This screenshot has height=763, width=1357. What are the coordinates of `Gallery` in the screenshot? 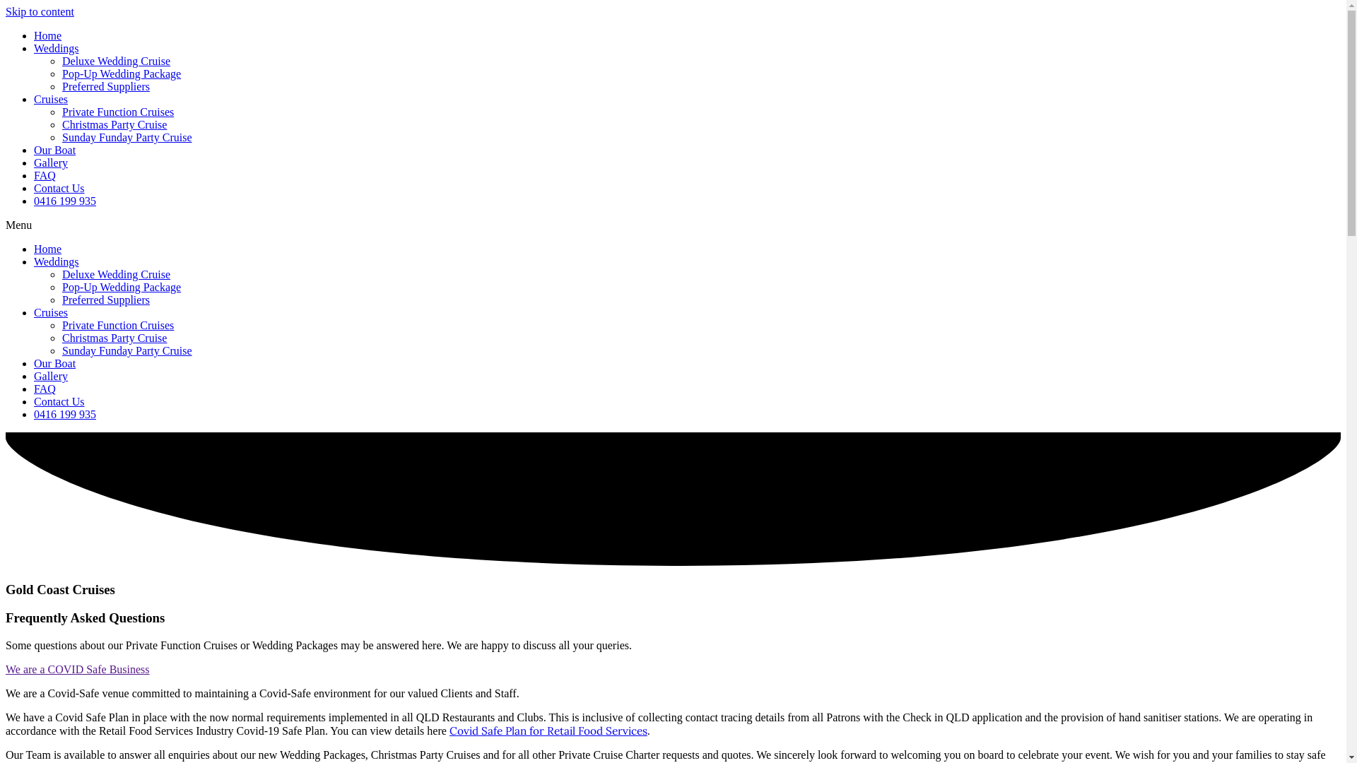 It's located at (51, 376).